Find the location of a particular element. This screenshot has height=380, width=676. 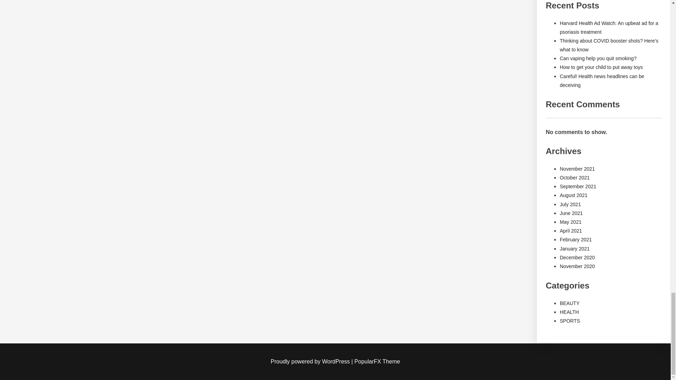

Proudly powered by WordPress is located at coordinates (311, 361).